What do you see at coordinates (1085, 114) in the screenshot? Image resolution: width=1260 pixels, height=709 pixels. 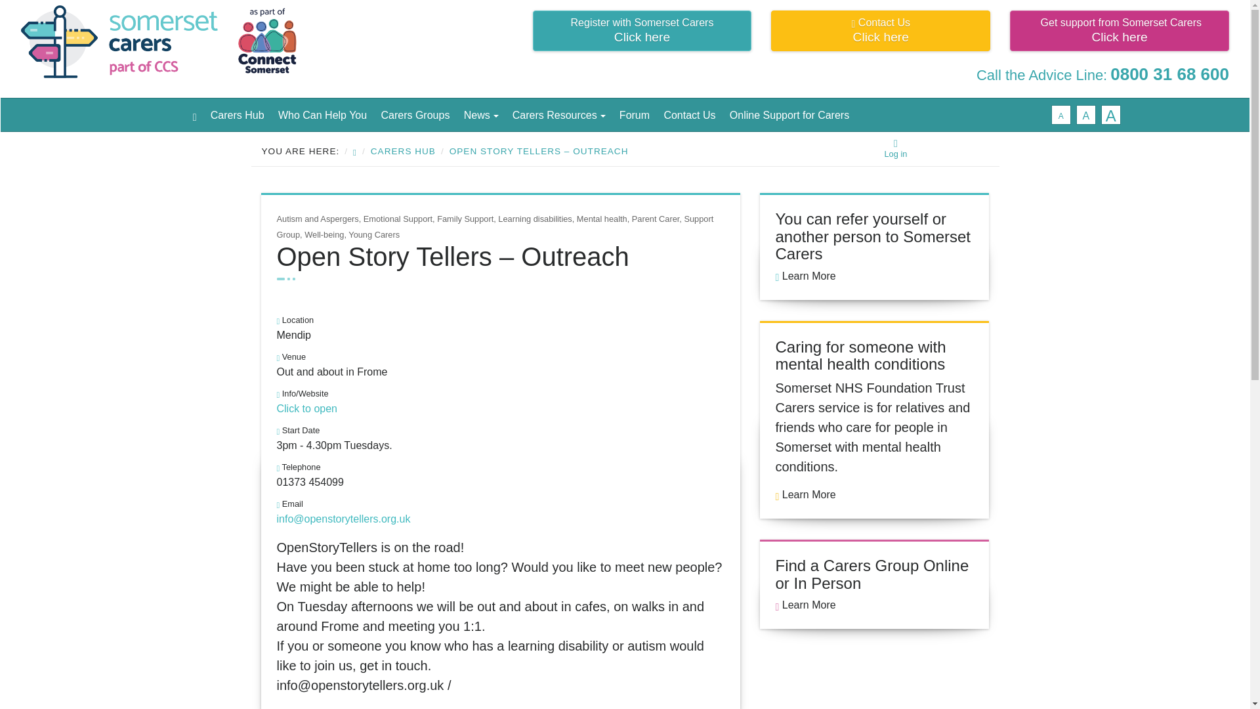 I see `Carers Groups` at bounding box center [1085, 114].